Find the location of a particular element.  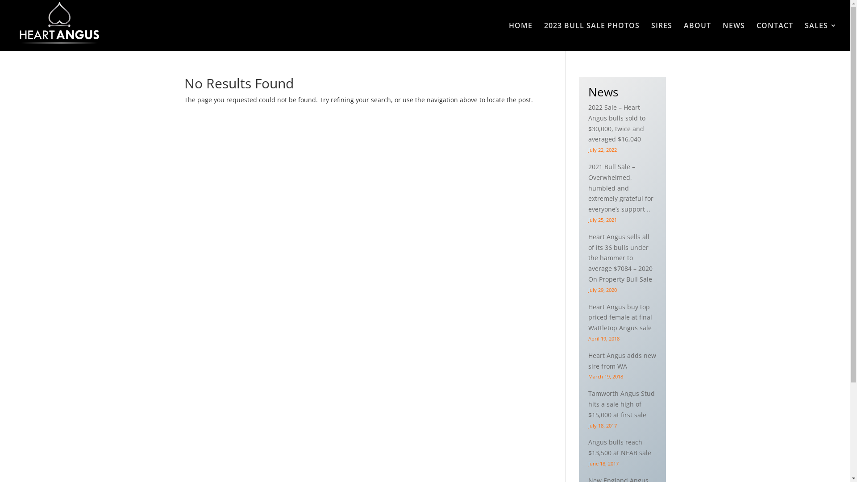

ABOUT is located at coordinates (697, 37).